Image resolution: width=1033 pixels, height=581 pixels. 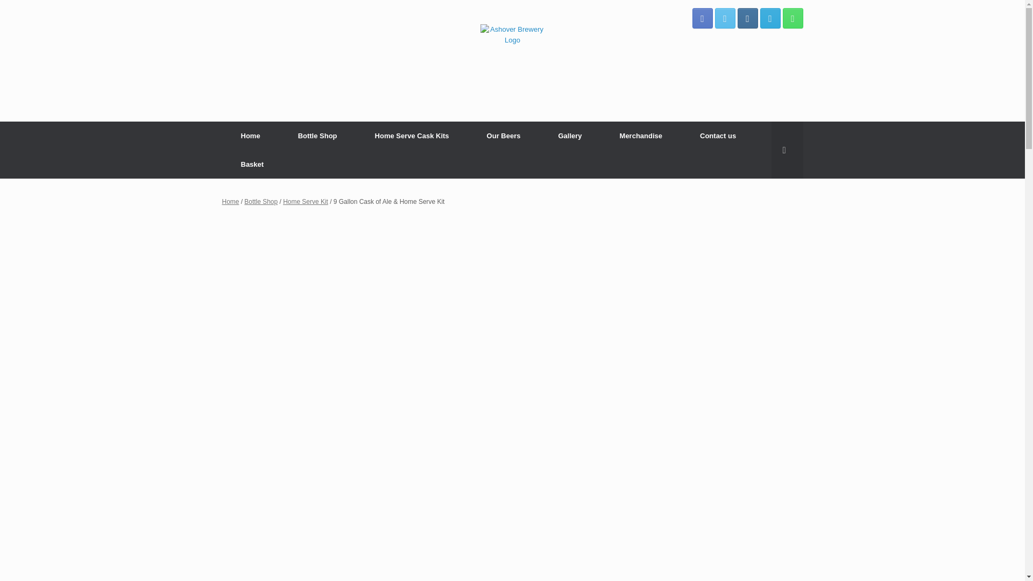 What do you see at coordinates (718, 136) in the screenshot?
I see `Contact us` at bounding box center [718, 136].